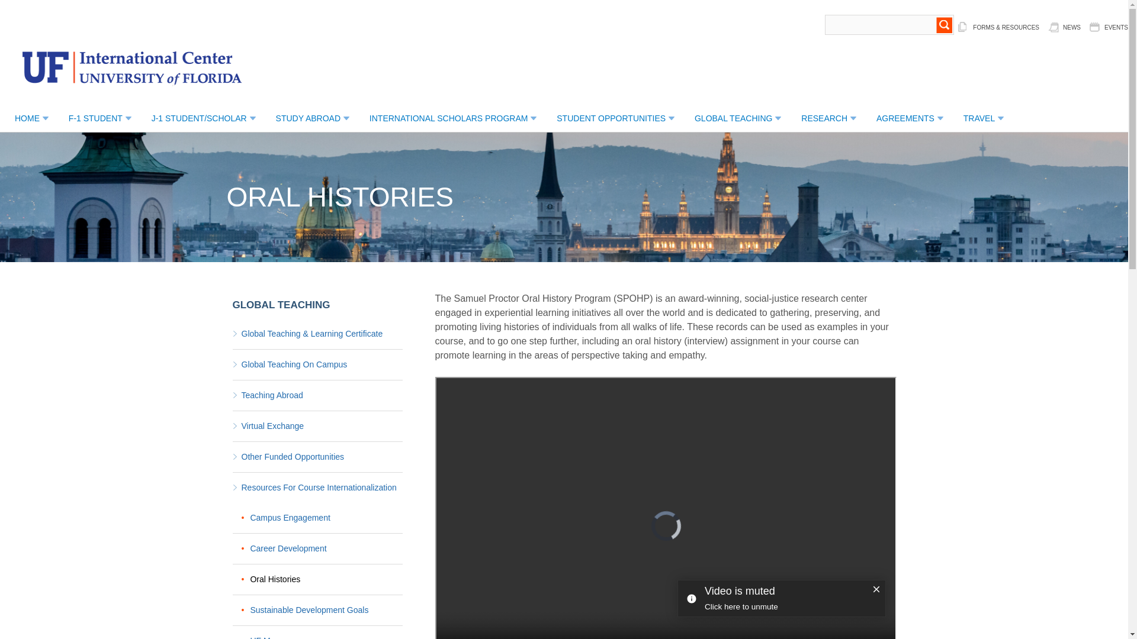  Describe the element at coordinates (889, 25) in the screenshot. I see `Enter the terms you wish to search for.` at that location.